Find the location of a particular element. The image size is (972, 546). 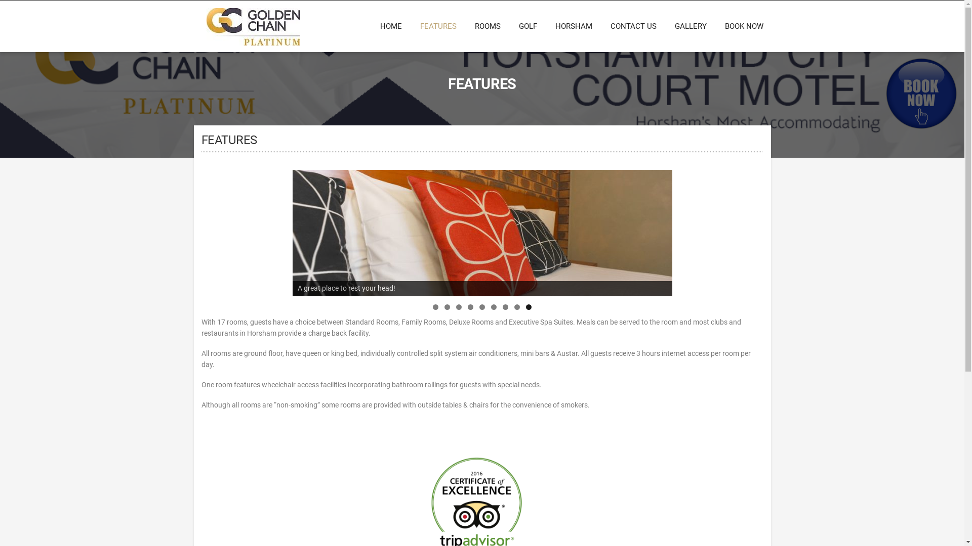

CONTACT US is located at coordinates (634, 26).